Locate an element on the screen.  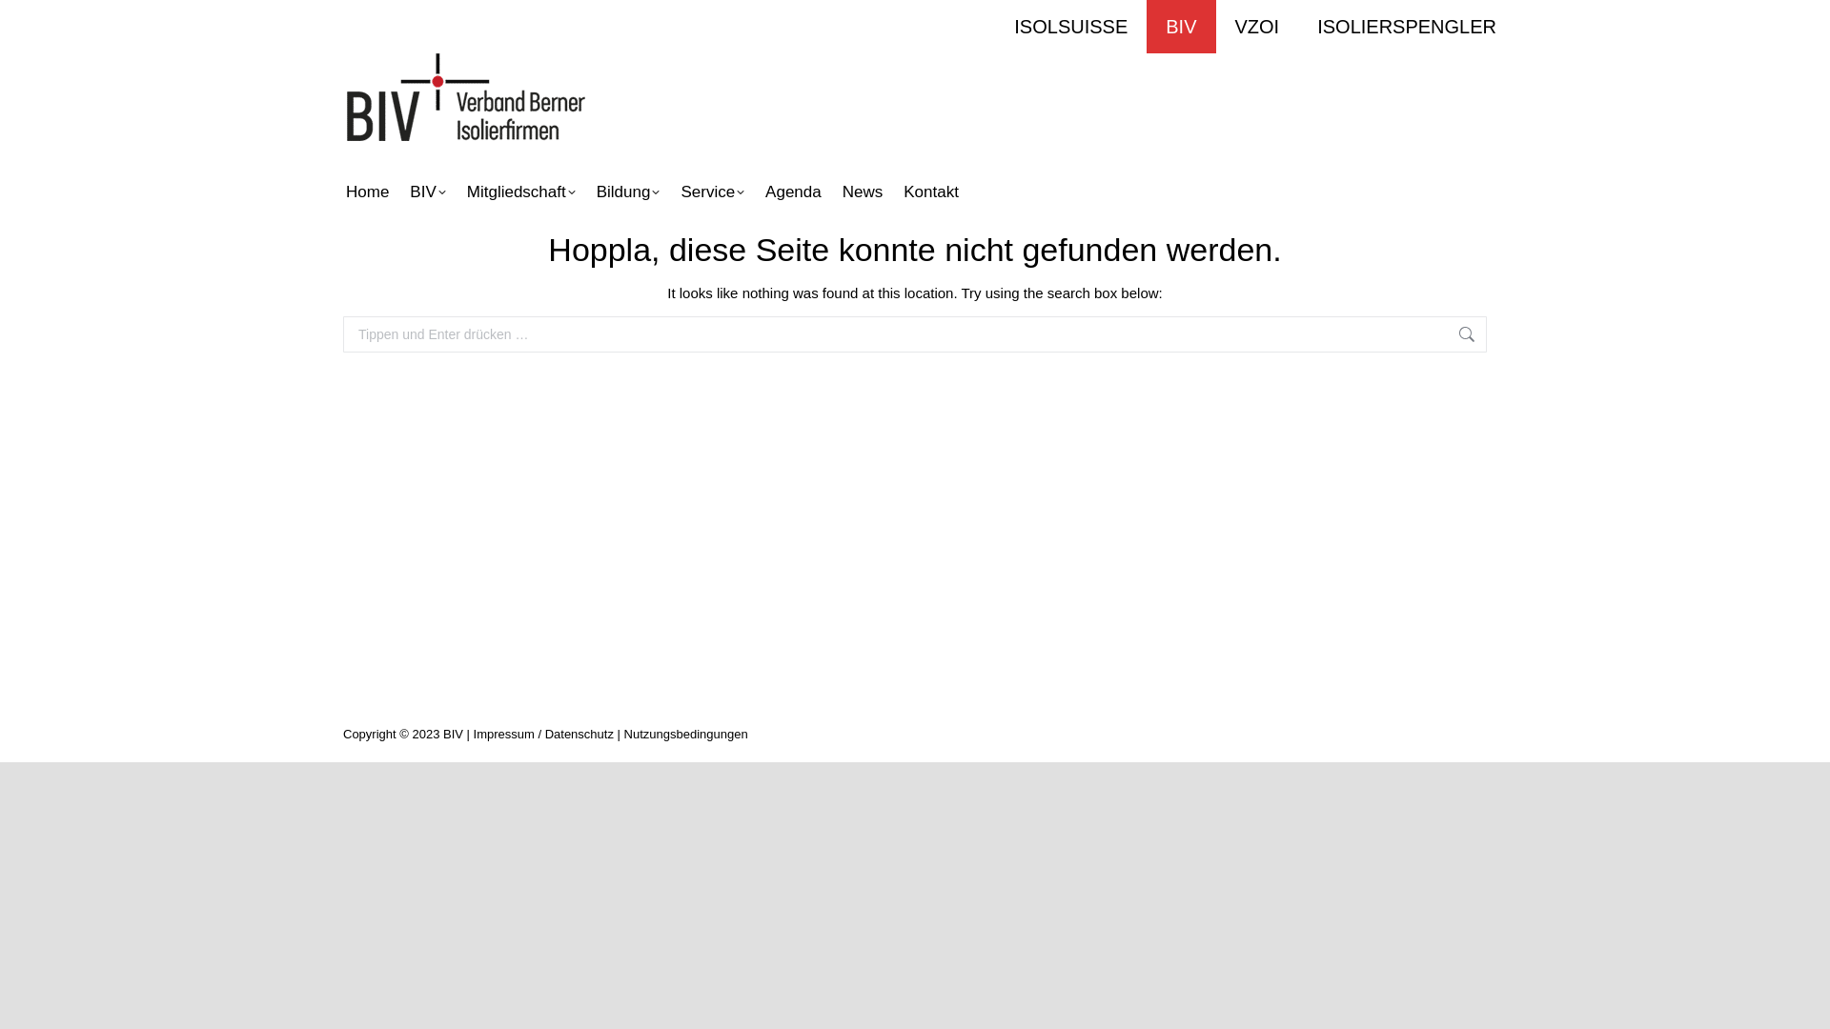
BIV is located at coordinates (1181, 27).